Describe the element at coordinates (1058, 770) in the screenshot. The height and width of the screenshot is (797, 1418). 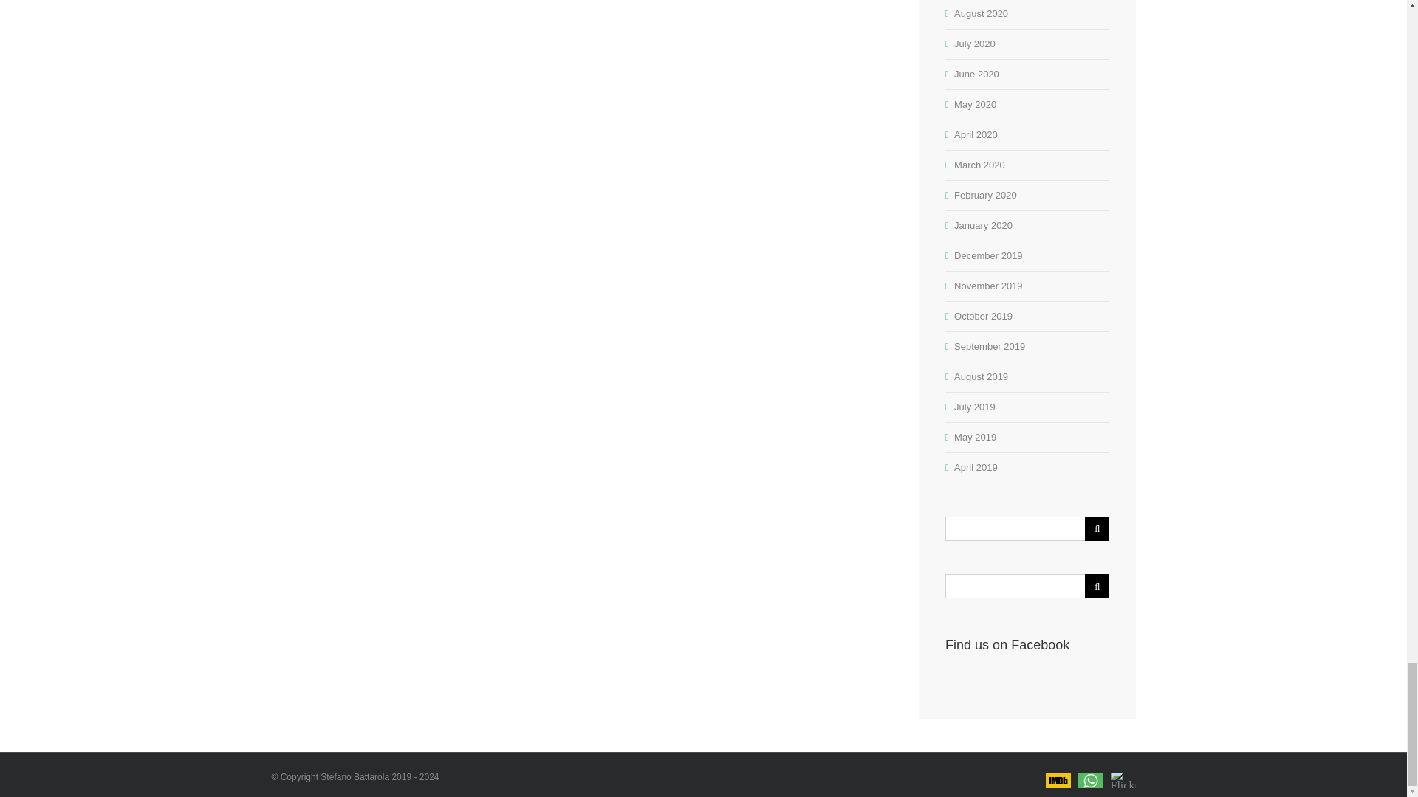
I see `IMBb` at that location.